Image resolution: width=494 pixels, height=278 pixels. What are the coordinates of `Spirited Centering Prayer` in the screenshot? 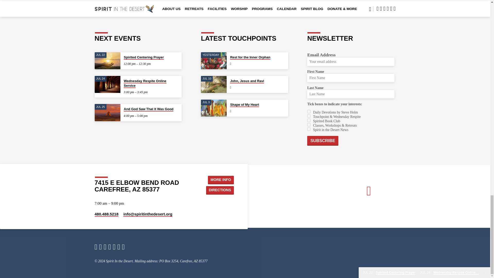 It's located at (144, 57).